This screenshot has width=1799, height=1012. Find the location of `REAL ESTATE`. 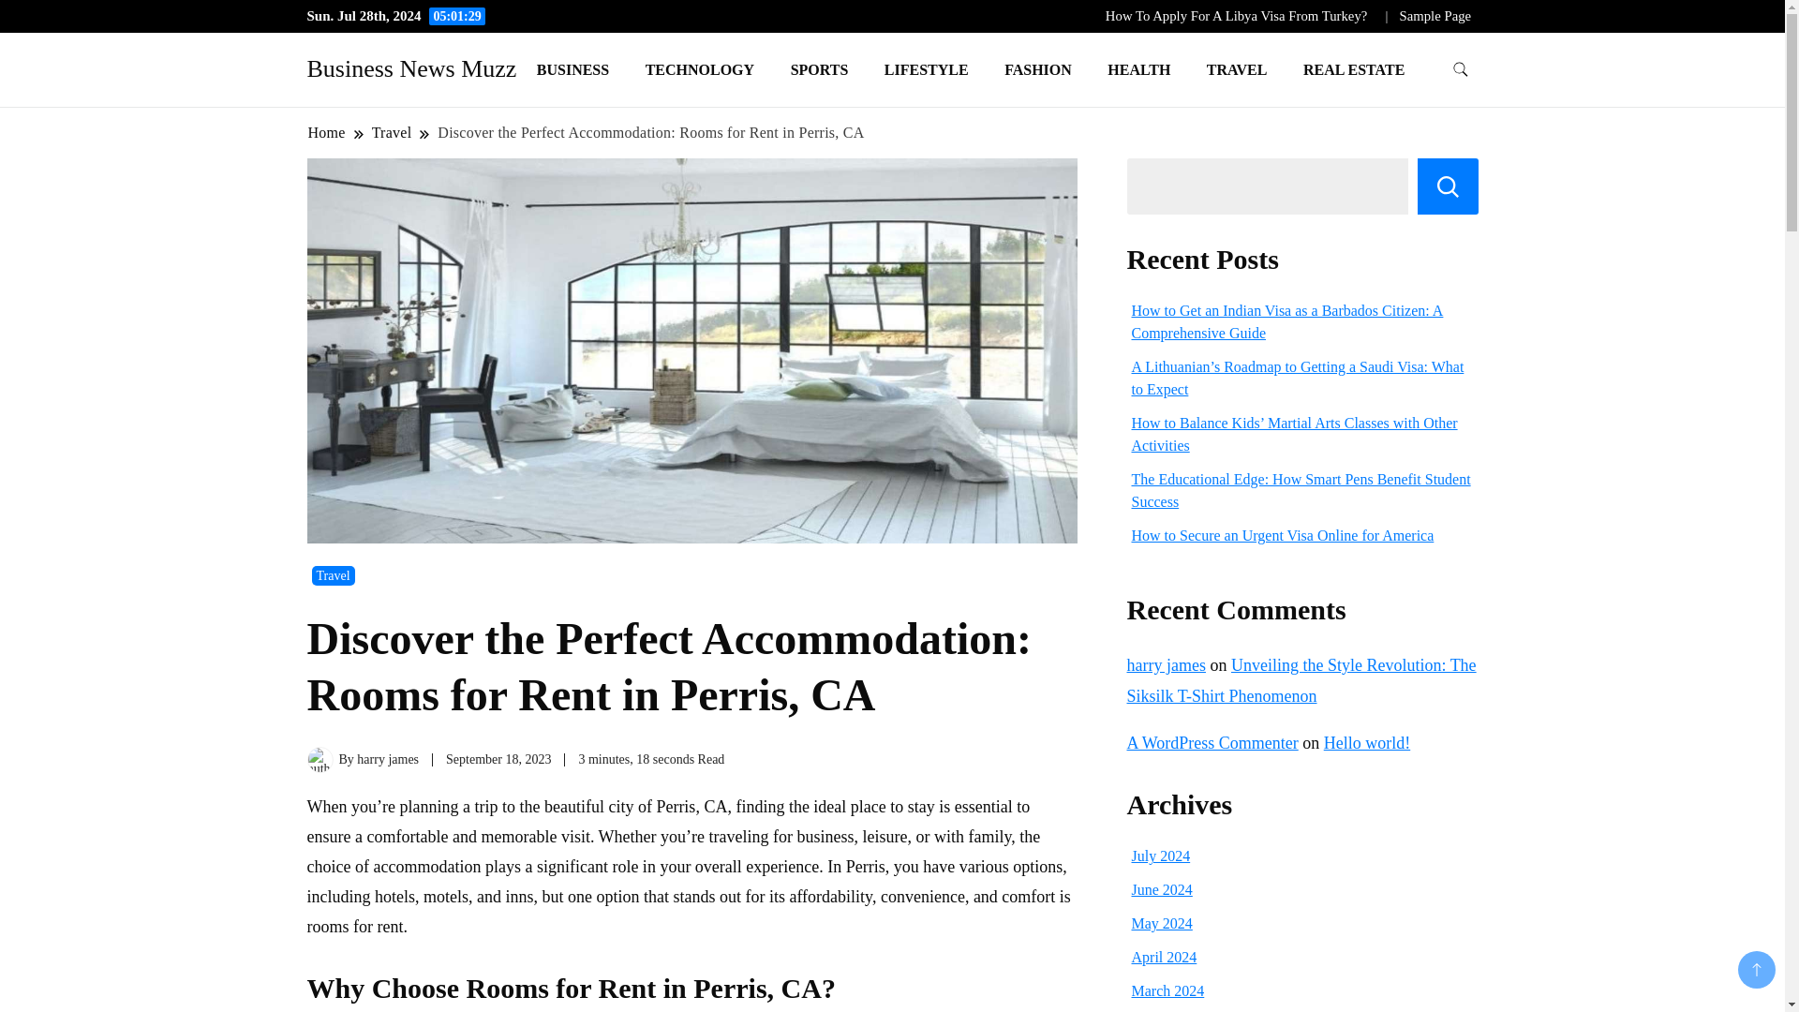

REAL ESTATE is located at coordinates (1354, 69).